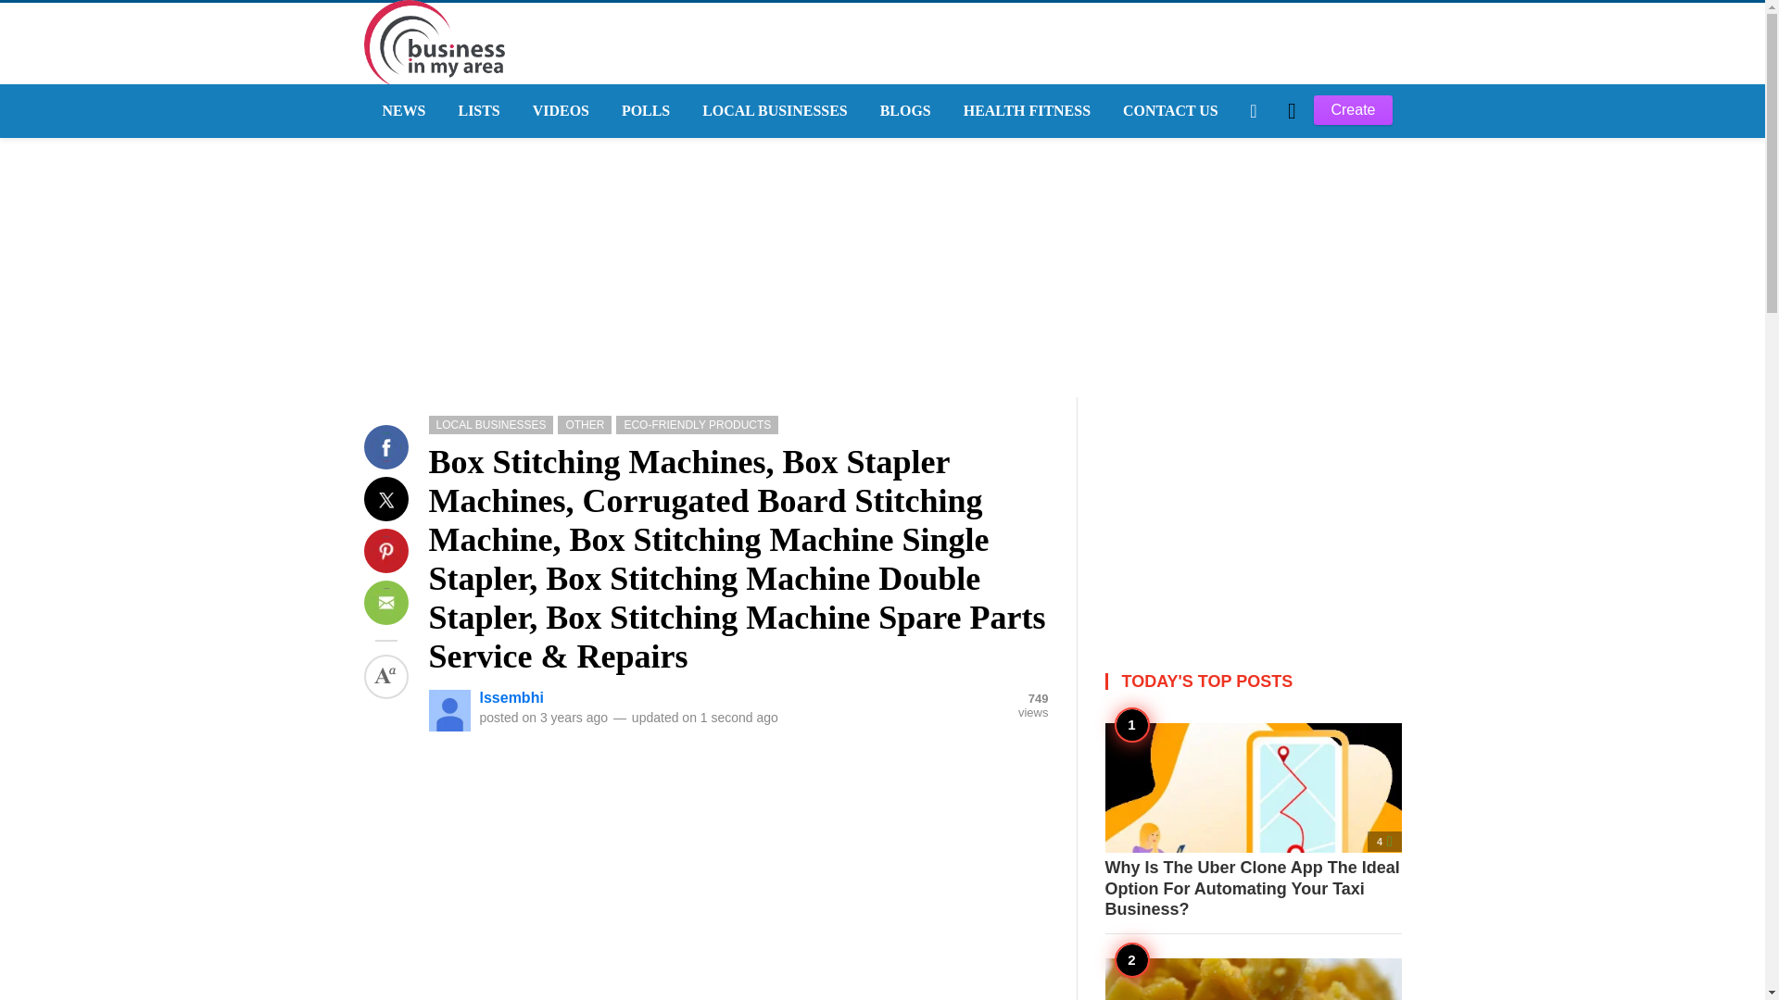 This screenshot has height=1000, width=1779. I want to click on LISTS, so click(476, 111).